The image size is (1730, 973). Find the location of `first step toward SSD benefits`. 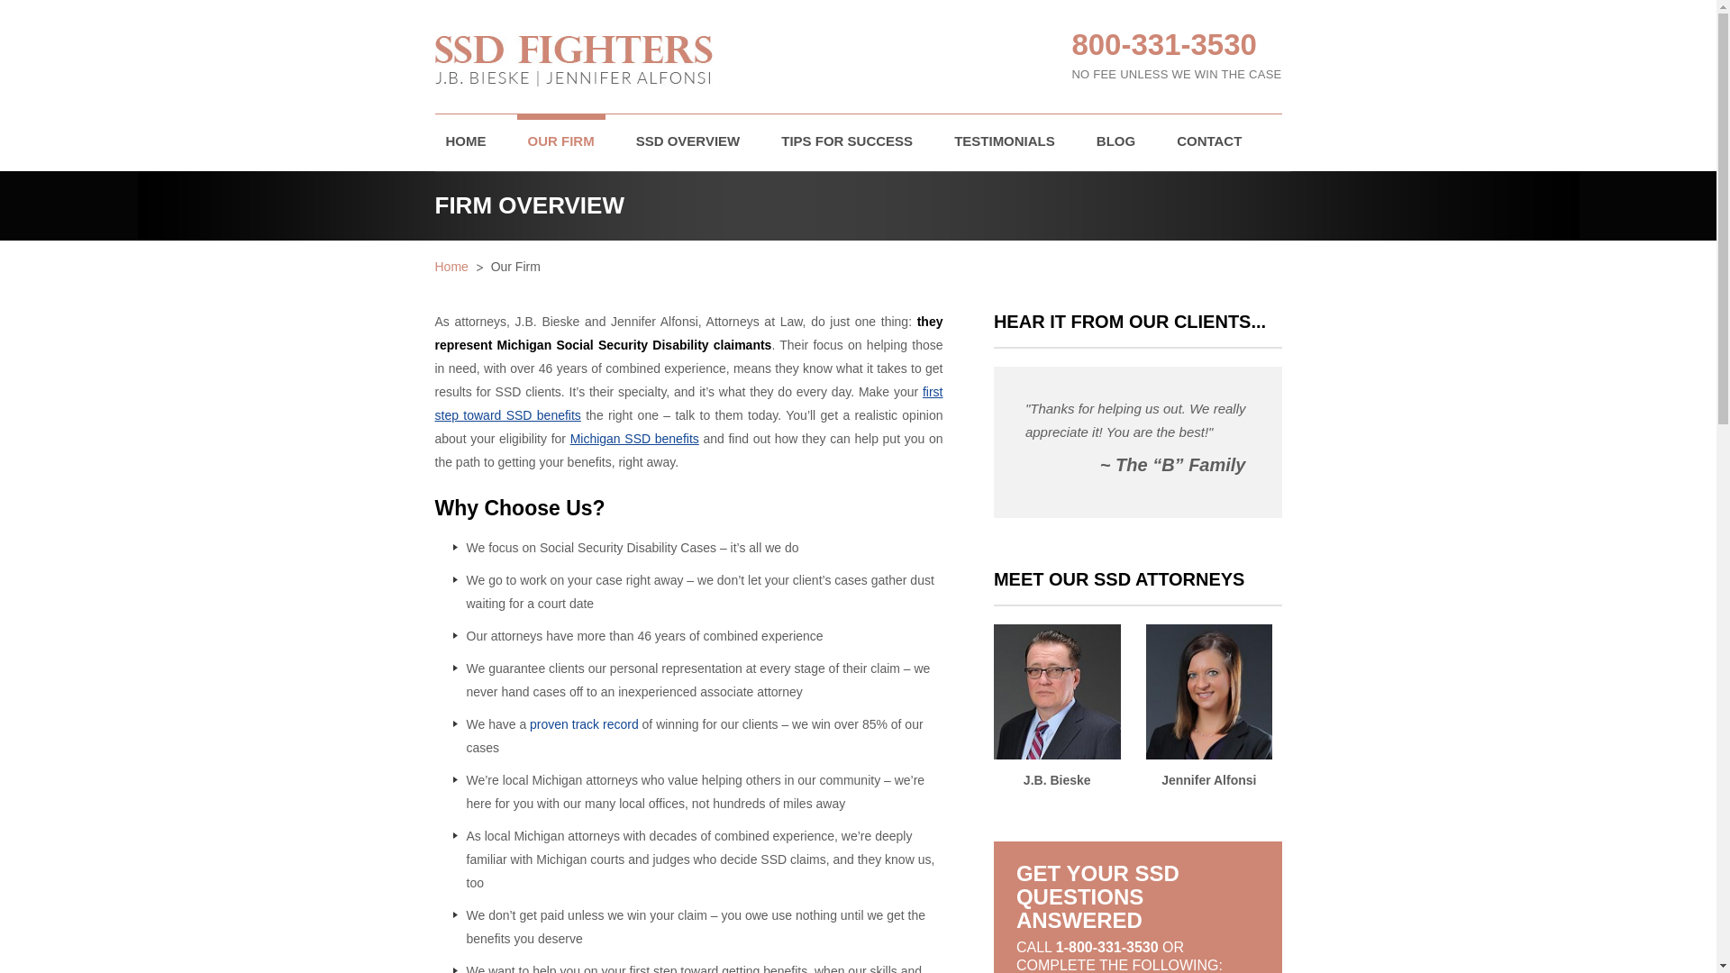

first step toward SSD benefits is located at coordinates (688, 403).